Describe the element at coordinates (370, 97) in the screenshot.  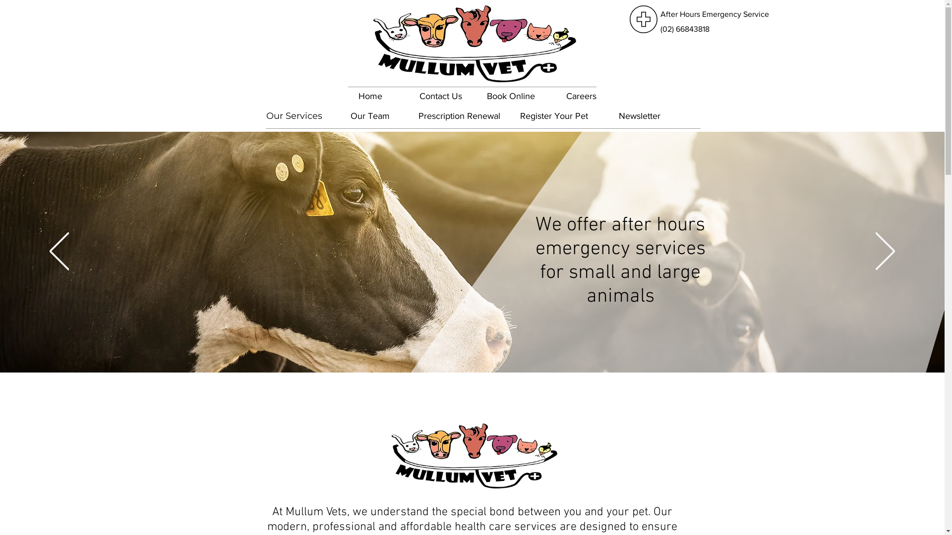
I see `Home` at that location.